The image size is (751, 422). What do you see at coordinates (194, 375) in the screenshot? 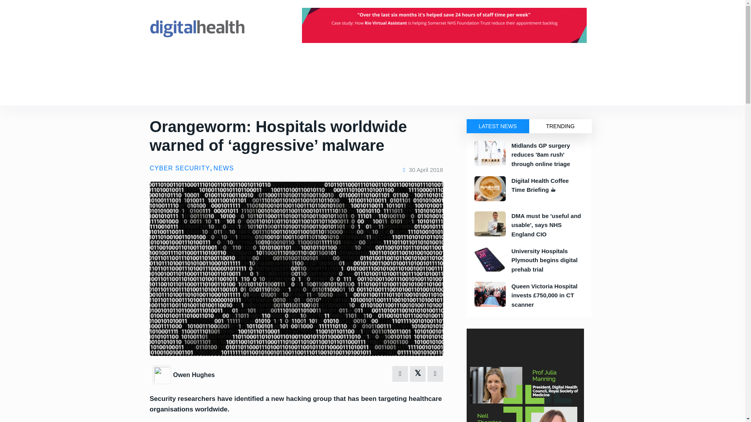
I see `Owen Hughes` at bounding box center [194, 375].